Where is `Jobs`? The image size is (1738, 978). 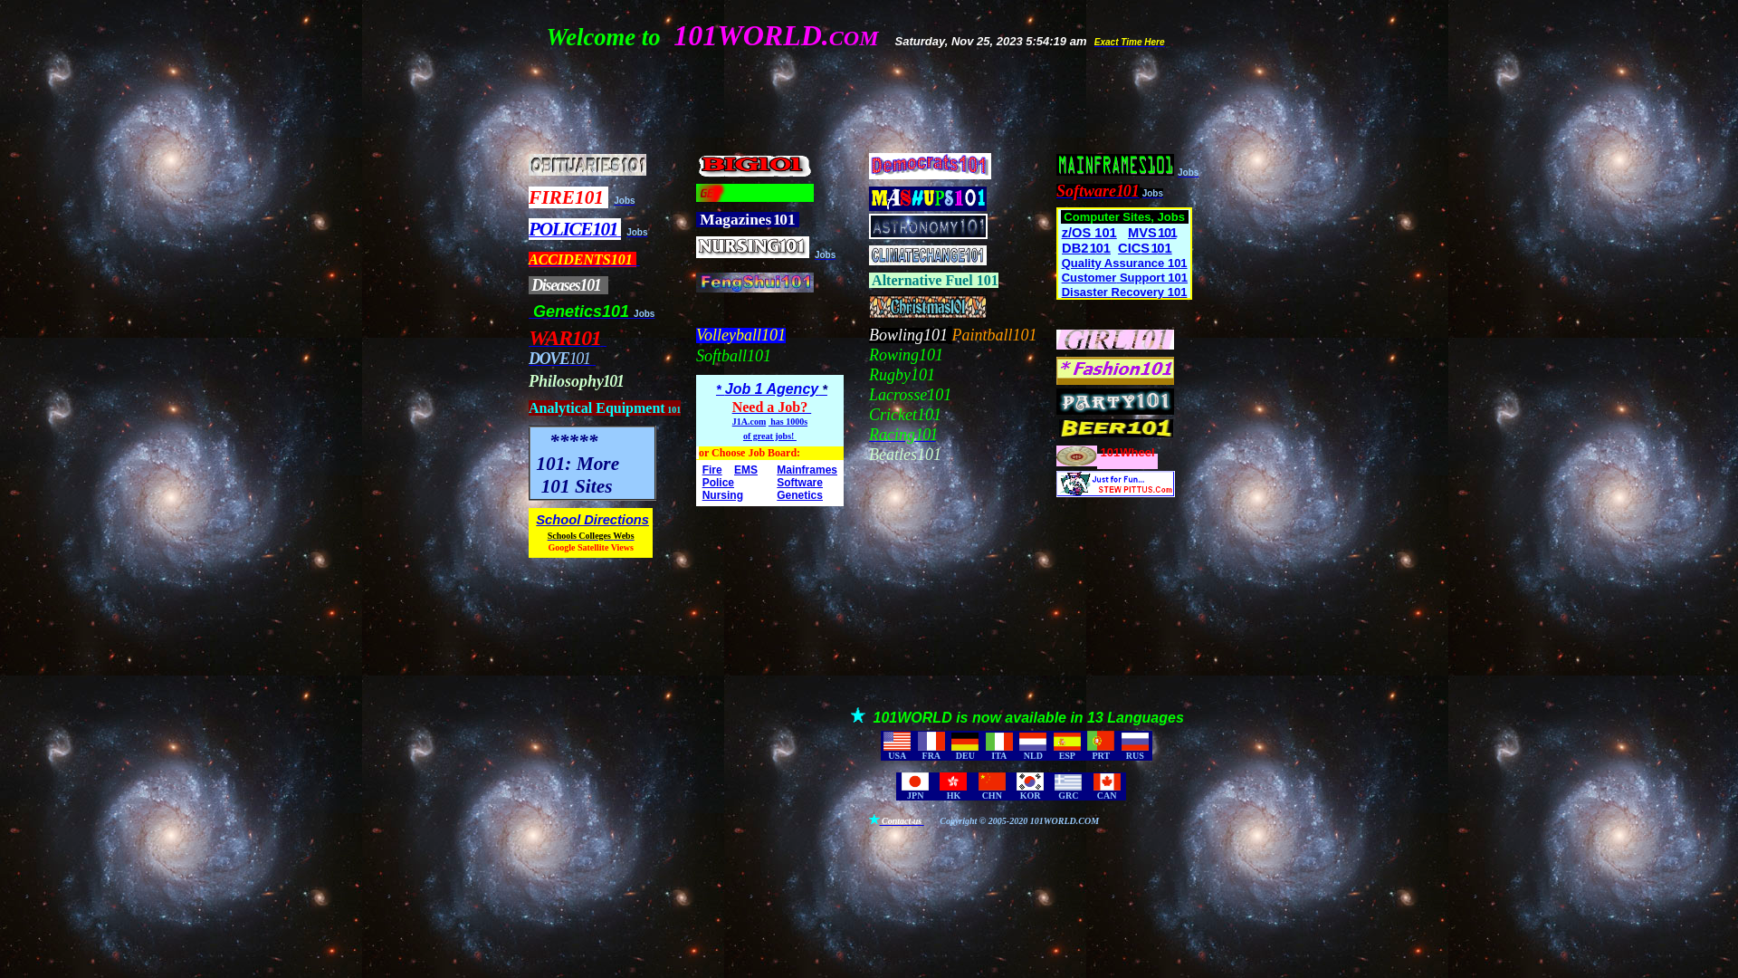
Jobs is located at coordinates (1153, 192).